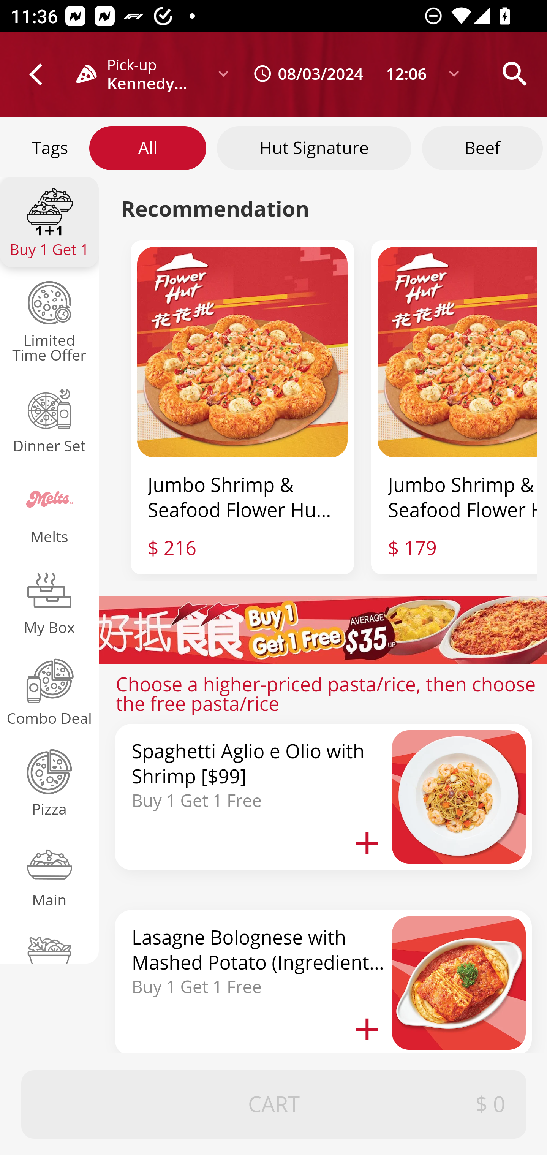 The width and height of the screenshot is (547, 1155). I want to click on Pizza, so click(50, 781).